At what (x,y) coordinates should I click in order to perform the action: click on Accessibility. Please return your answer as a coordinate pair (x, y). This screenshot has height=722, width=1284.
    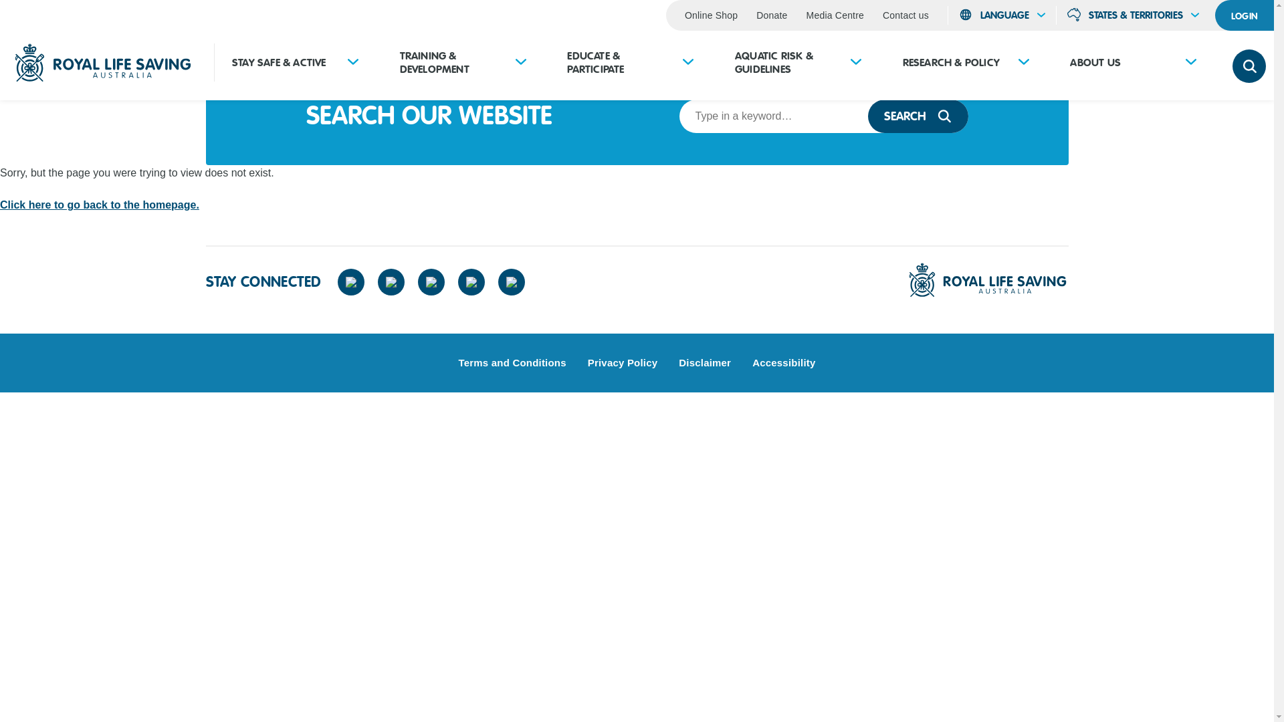
    Looking at the image, I should click on (784, 362).